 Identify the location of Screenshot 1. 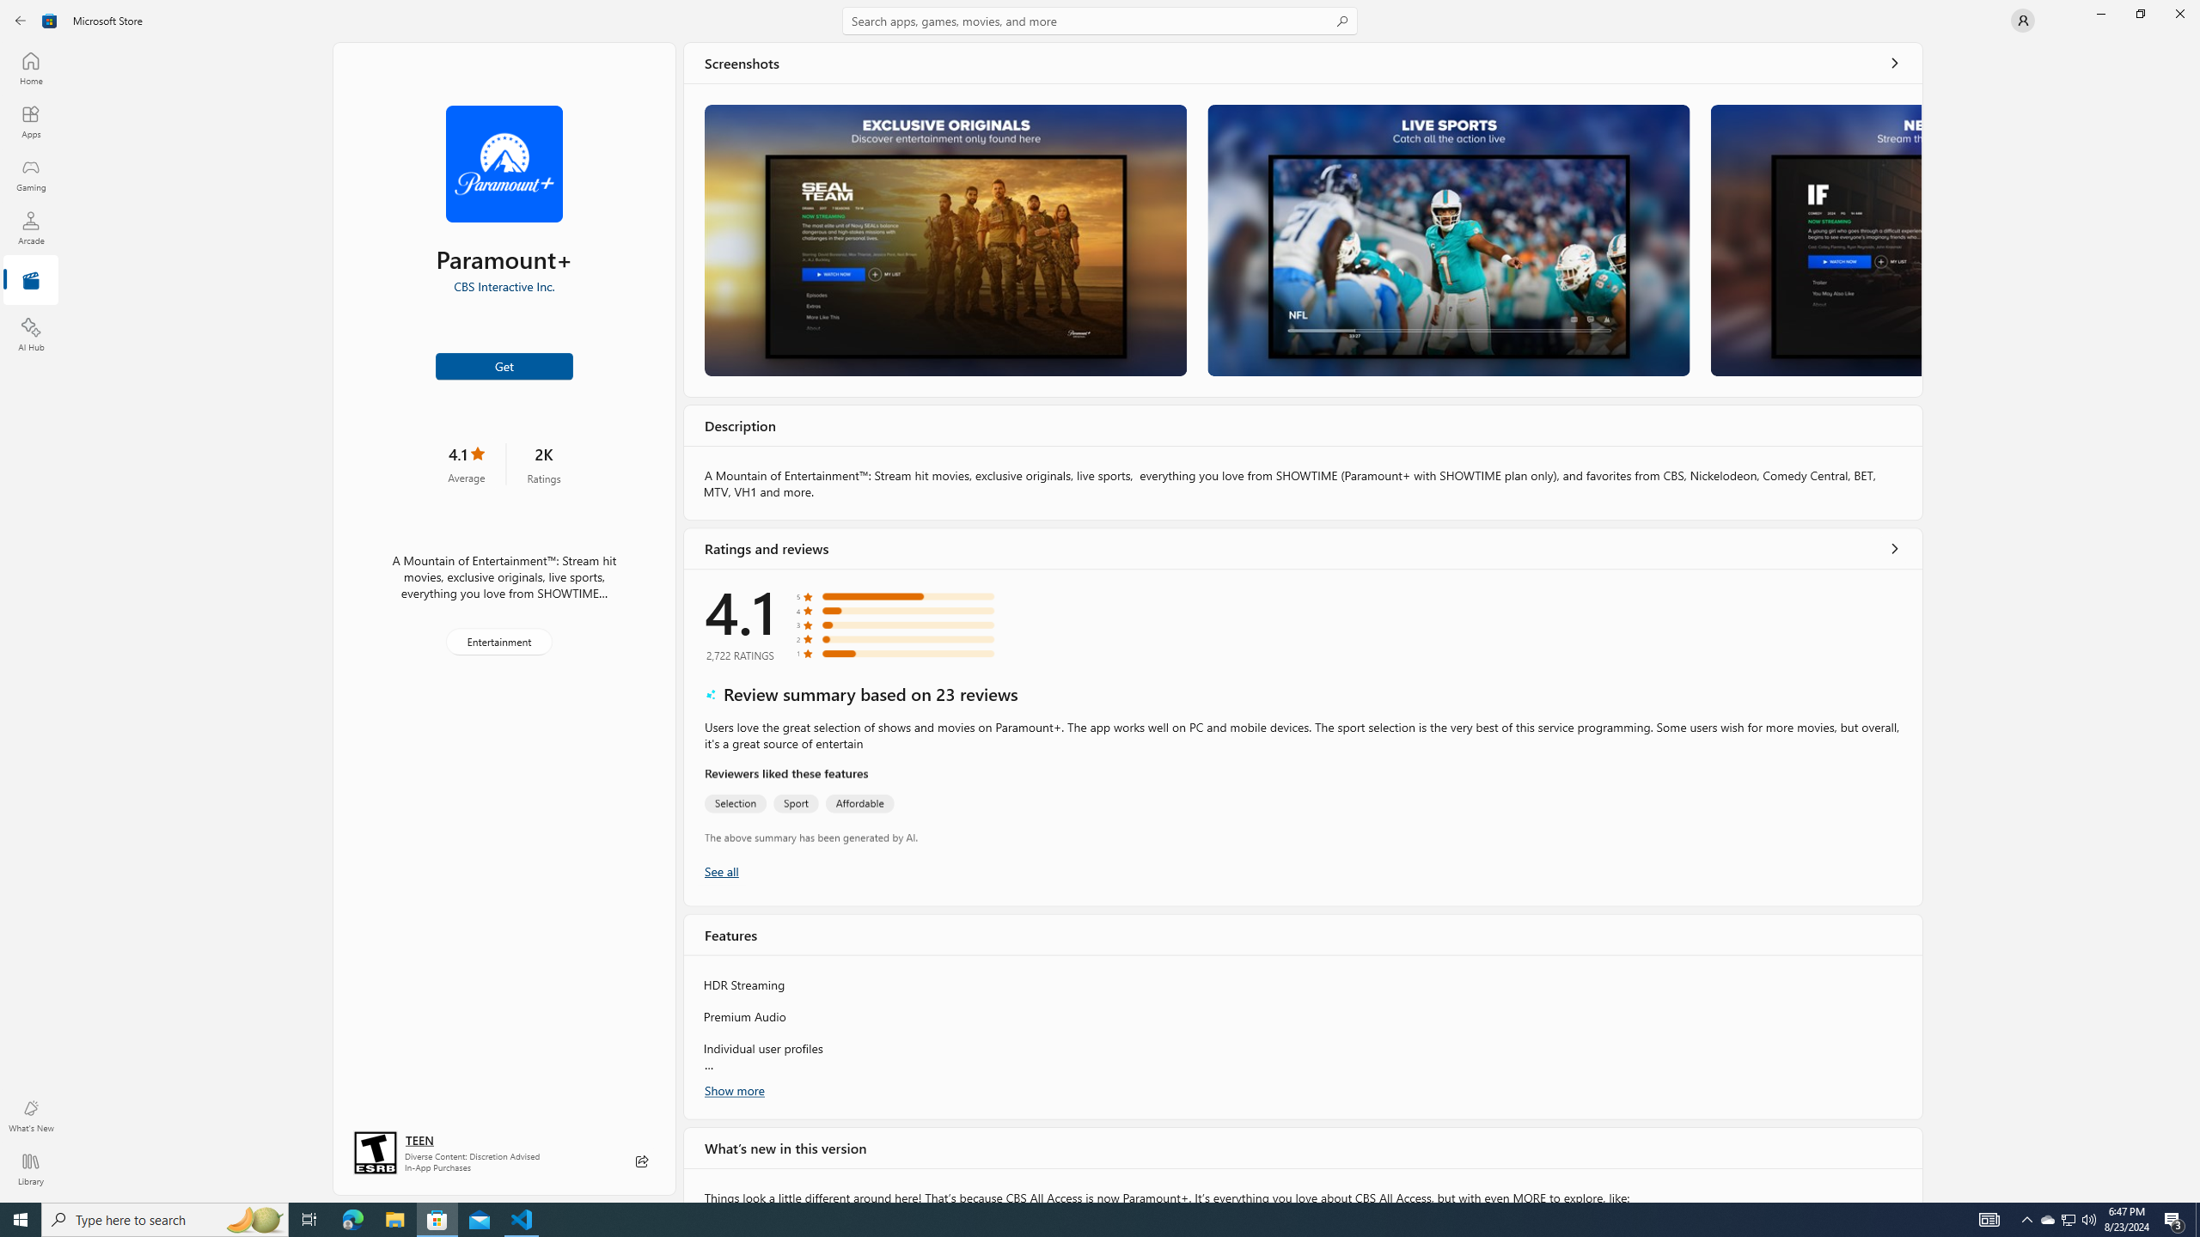
(944, 241).